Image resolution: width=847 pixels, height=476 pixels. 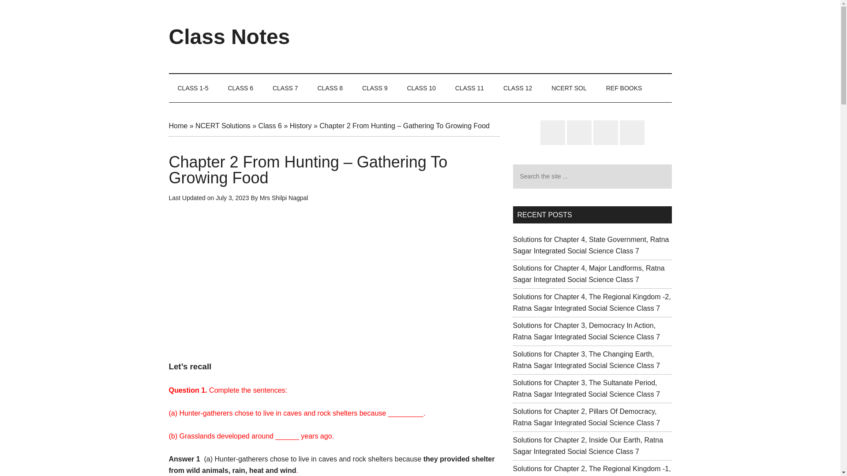 I want to click on CLASS 1-5, so click(x=192, y=88).